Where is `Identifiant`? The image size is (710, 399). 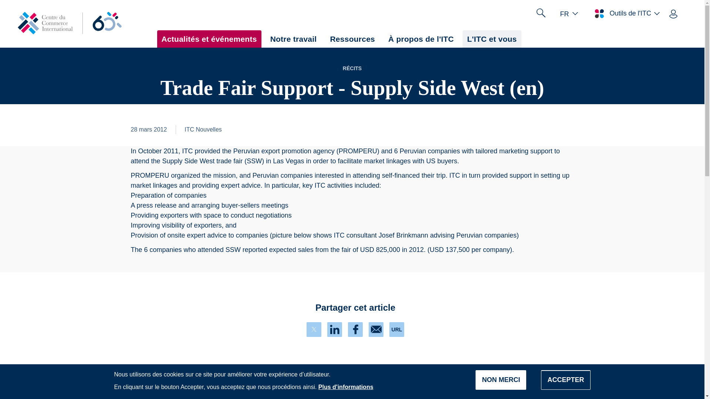 Identifiant is located at coordinates (673, 13).